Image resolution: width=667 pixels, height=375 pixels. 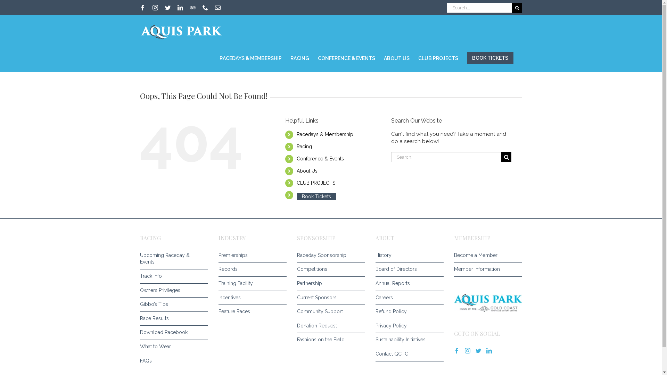 What do you see at coordinates (142, 8) in the screenshot?
I see `Facebook` at bounding box center [142, 8].